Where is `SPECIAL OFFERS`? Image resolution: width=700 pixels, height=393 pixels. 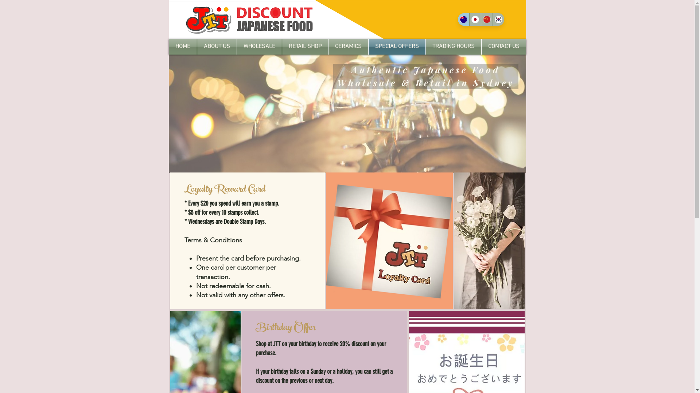 SPECIAL OFFERS is located at coordinates (397, 47).